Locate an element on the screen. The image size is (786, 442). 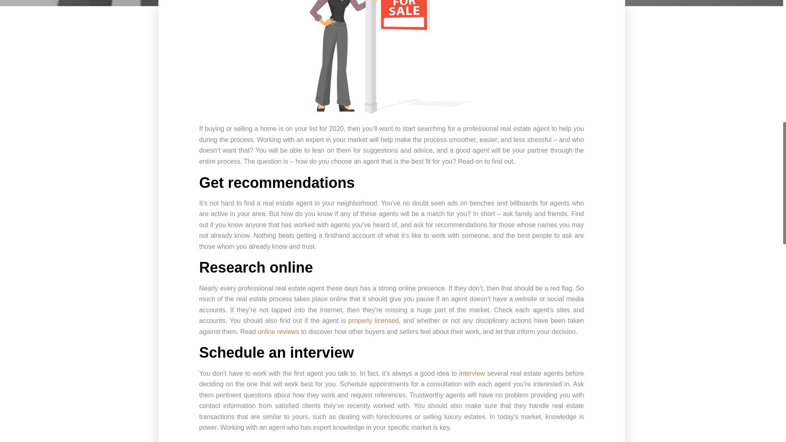
How To Choose the Best Agent is located at coordinates (391, 57).